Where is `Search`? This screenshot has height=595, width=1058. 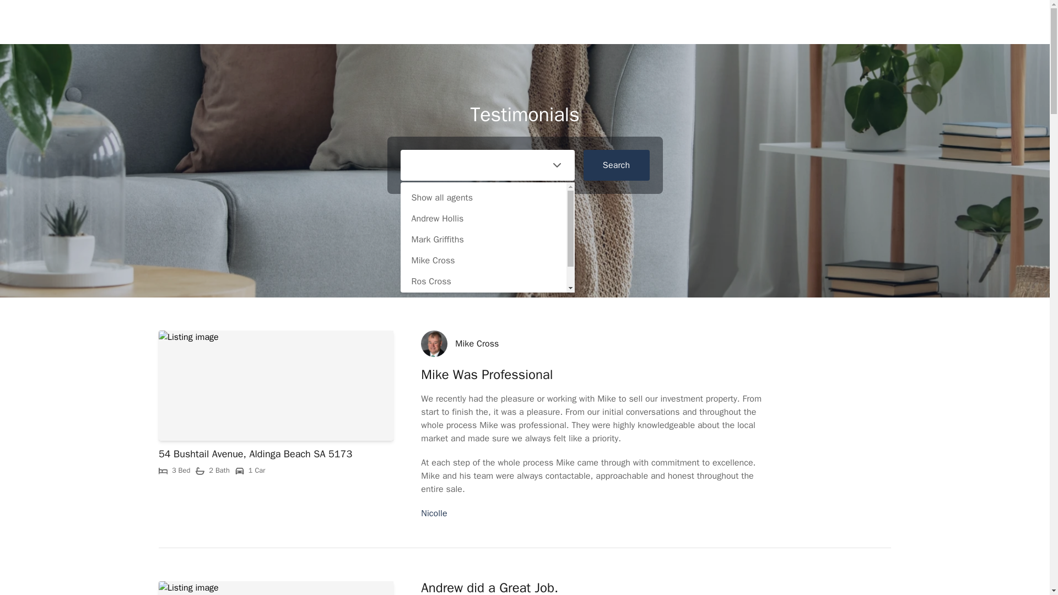
Search is located at coordinates (616, 165).